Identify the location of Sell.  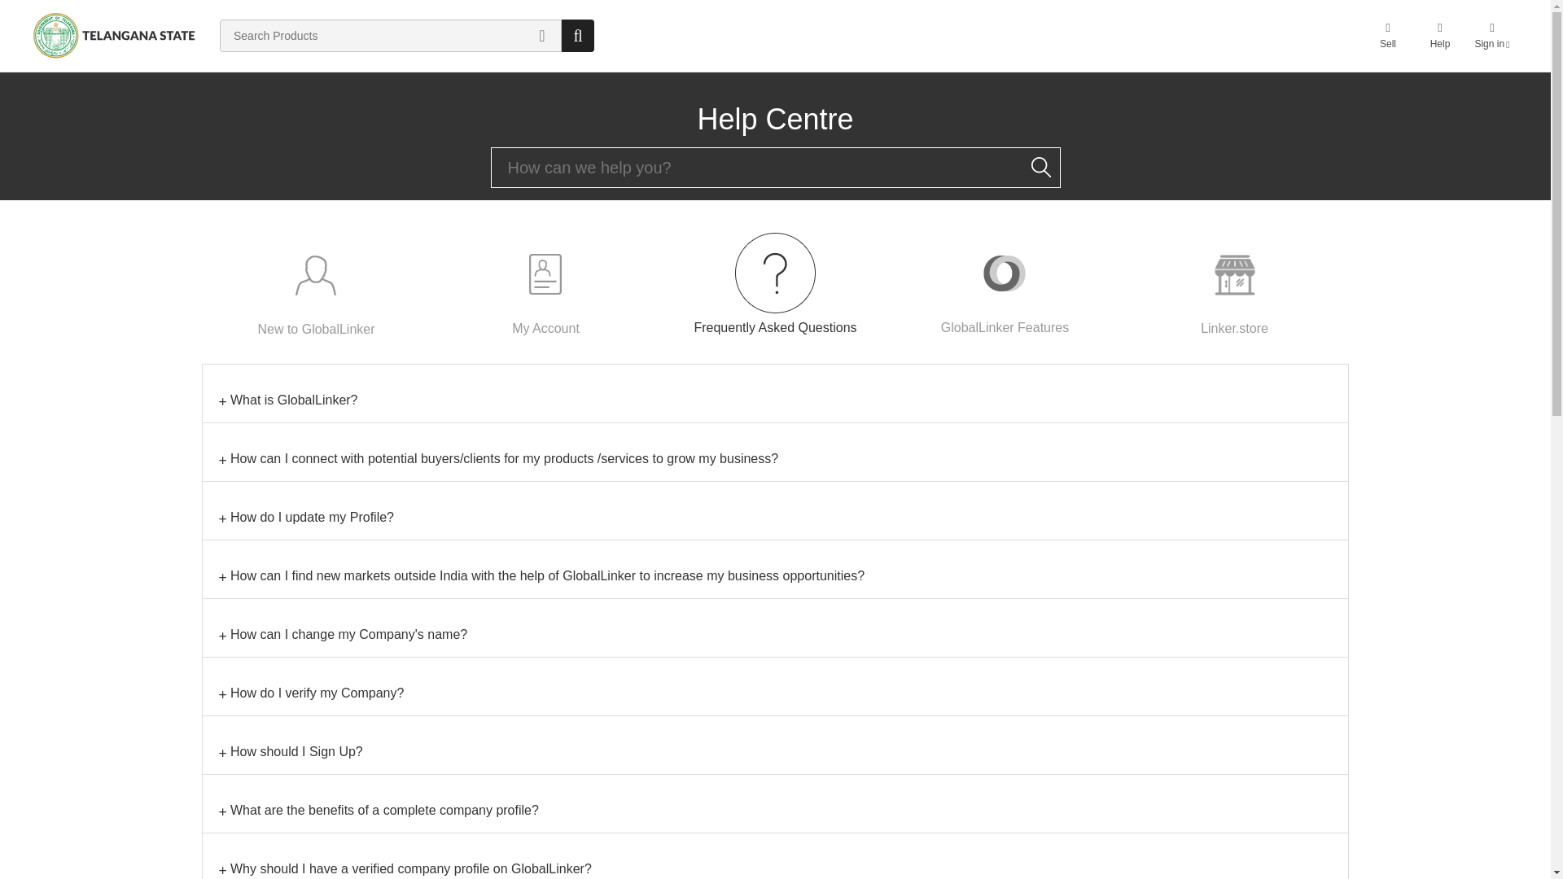
(1387, 35).